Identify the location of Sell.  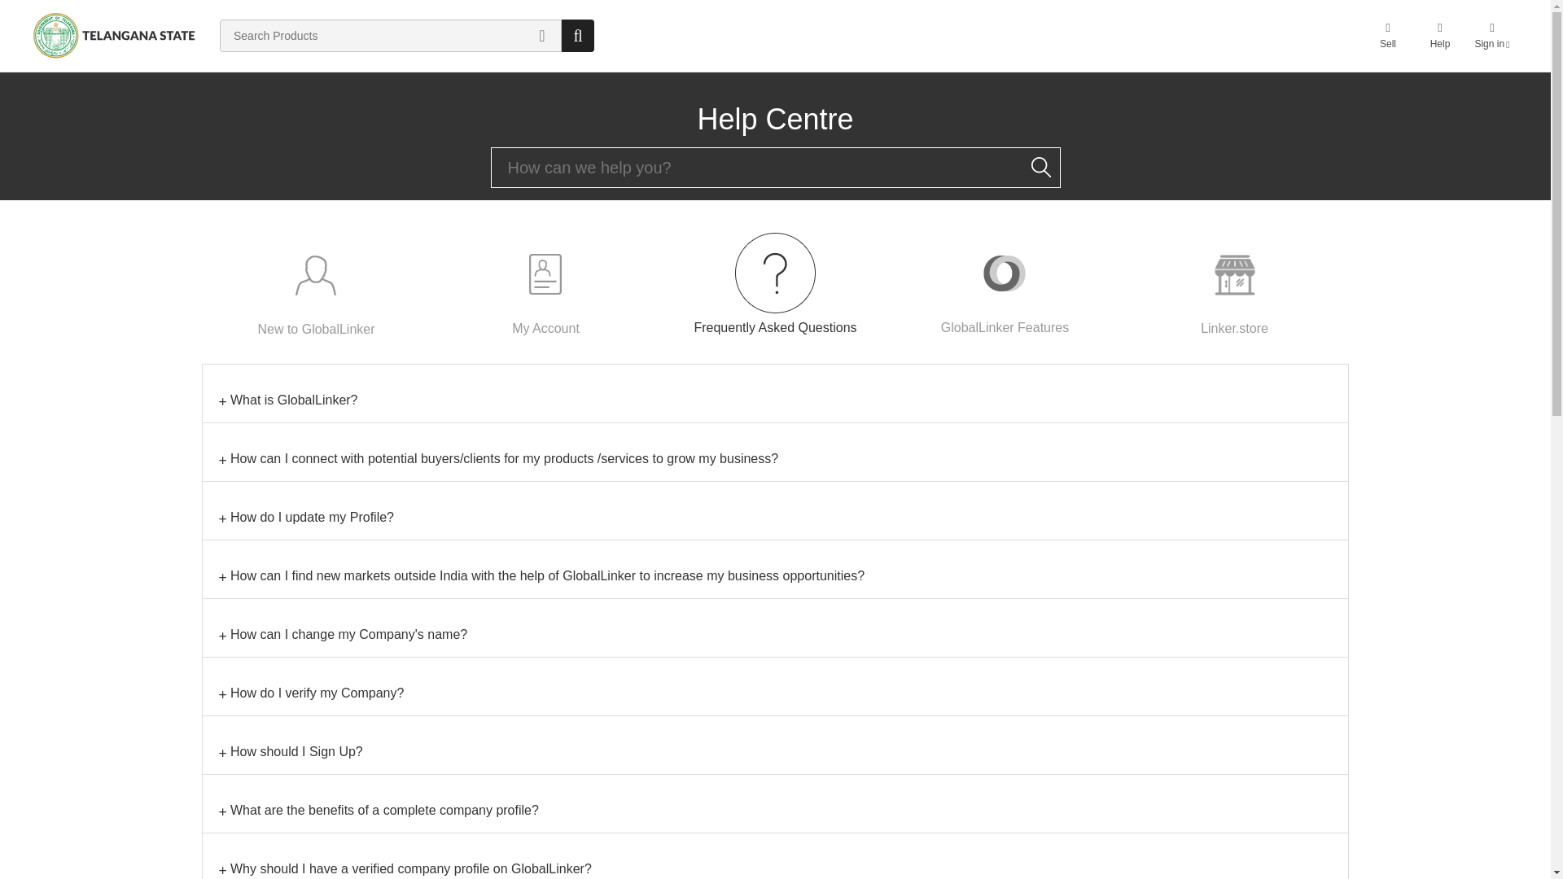
(1387, 35).